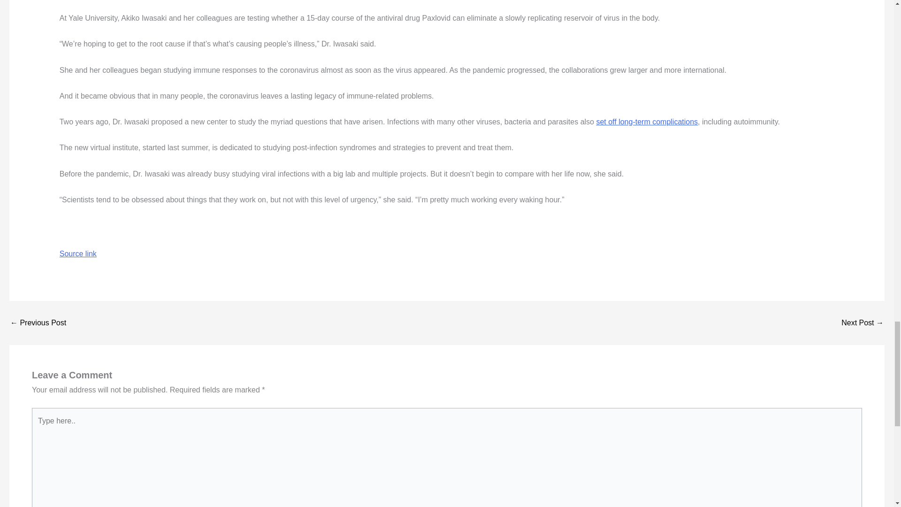  What do you see at coordinates (863, 323) in the screenshot?
I see `Luis Rubiales denies he is acquiring Dominican nationality` at bounding box center [863, 323].